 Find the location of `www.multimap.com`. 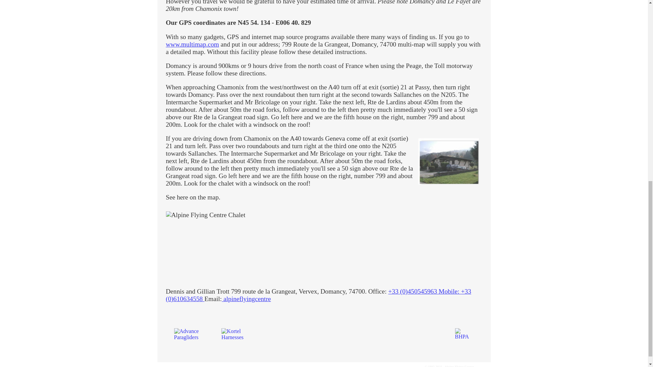

www.multimap.com is located at coordinates (192, 44).